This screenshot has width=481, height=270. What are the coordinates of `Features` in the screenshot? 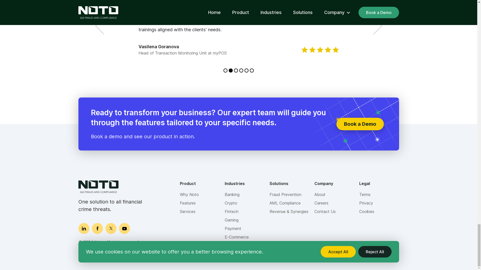 It's located at (188, 203).